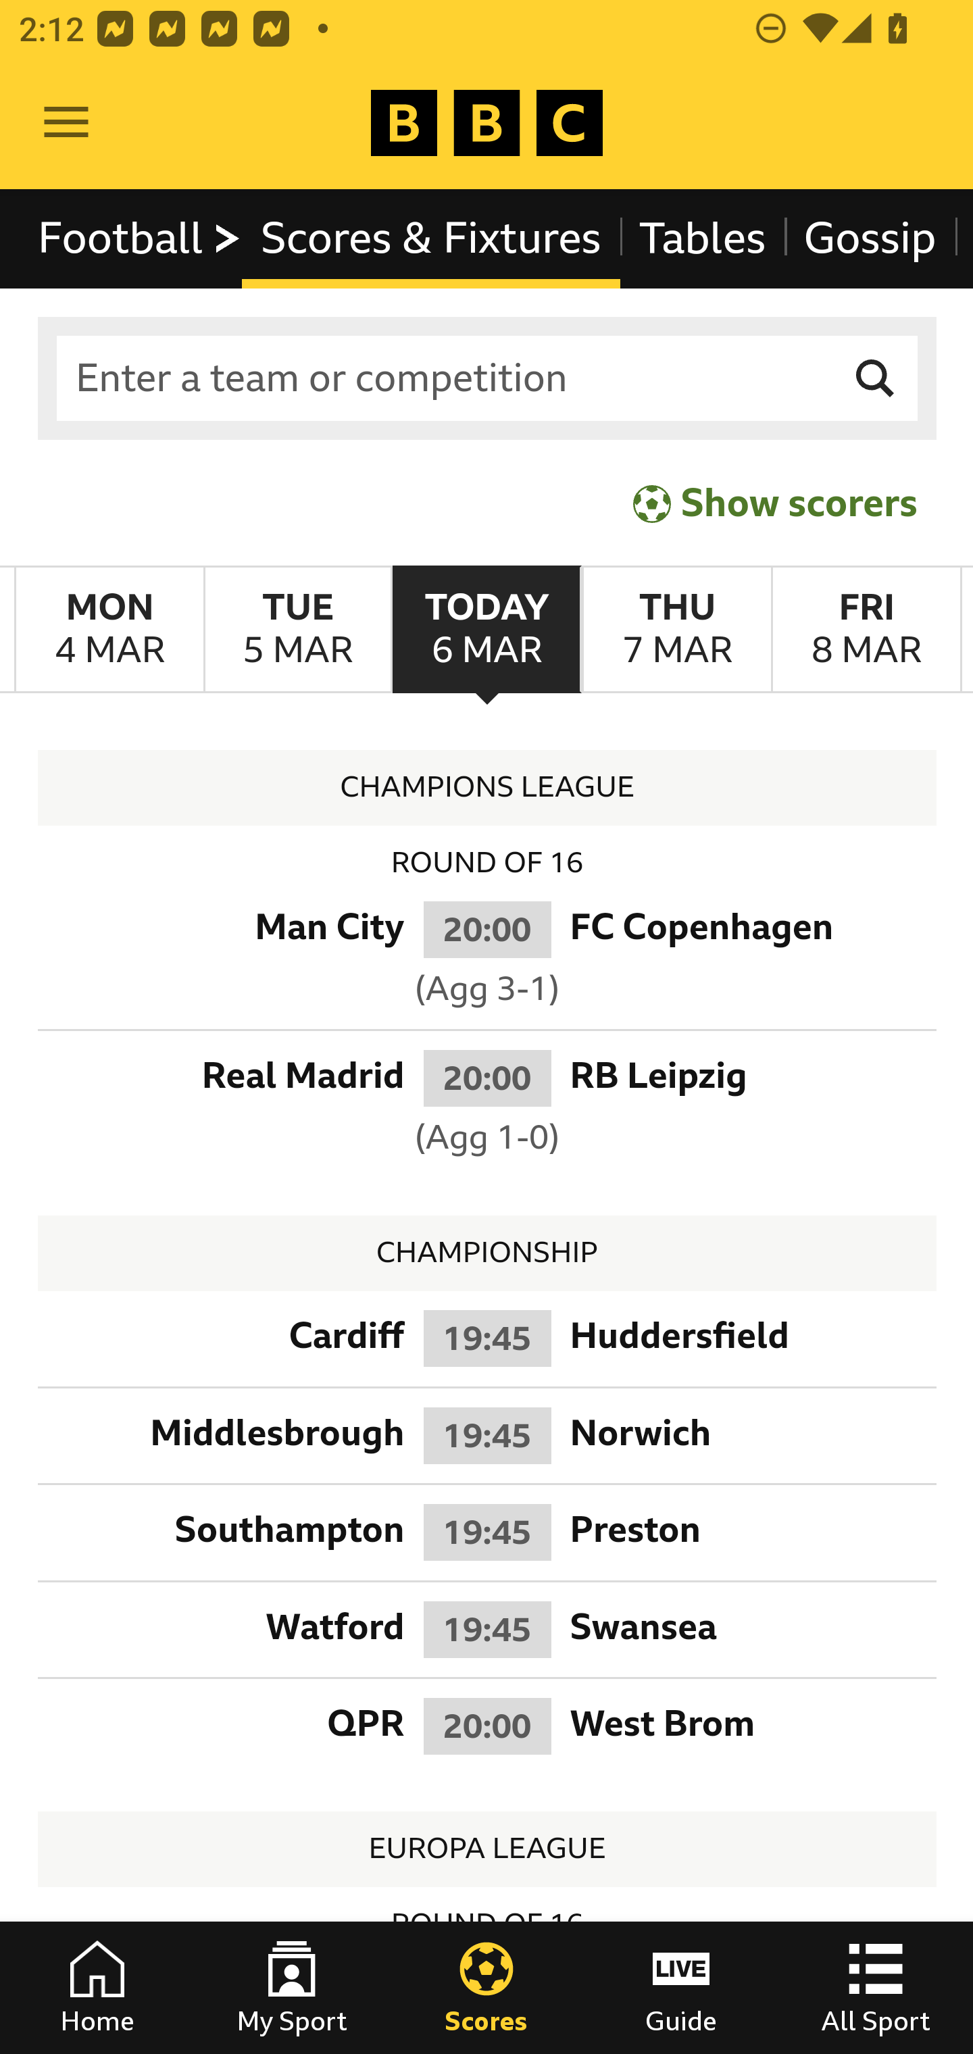  I want to click on ThursdayMarch 7th Thursday March 7th, so click(676, 630).